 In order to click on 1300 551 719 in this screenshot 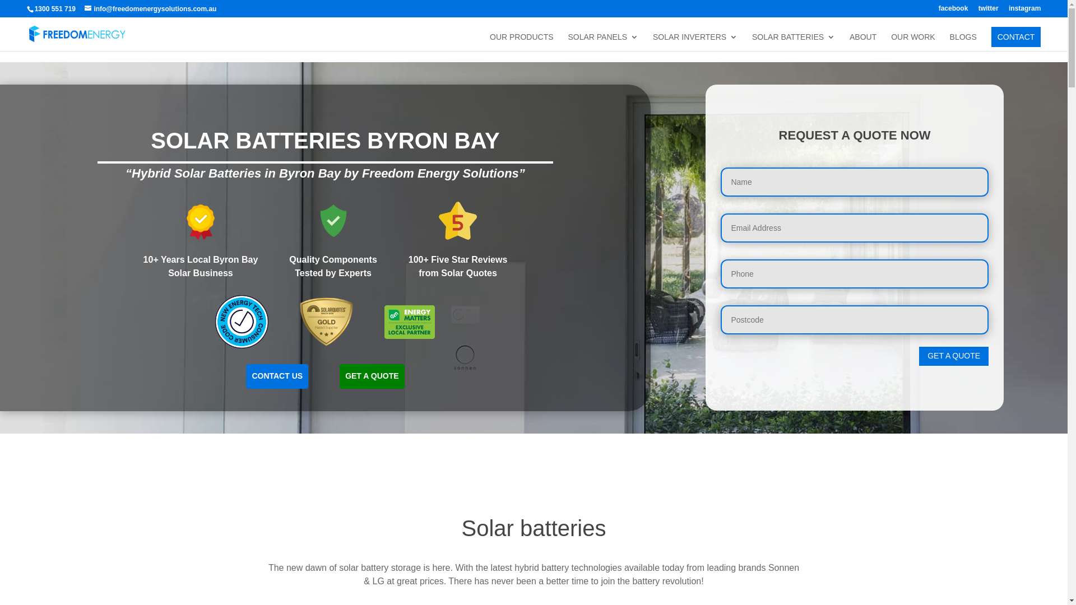, I will do `click(55, 9)`.